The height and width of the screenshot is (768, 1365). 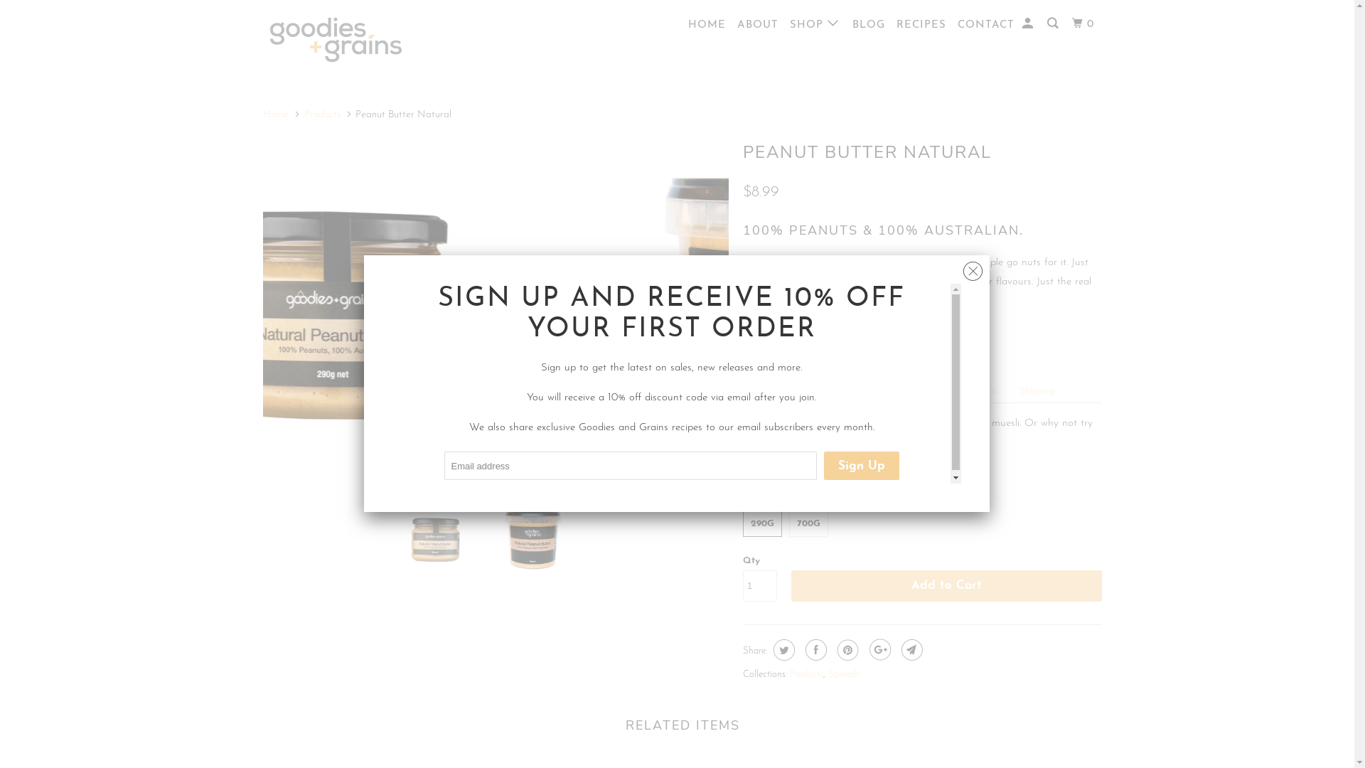 What do you see at coordinates (1085, 24) in the screenshot?
I see `0` at bounding box center [1085, 24].